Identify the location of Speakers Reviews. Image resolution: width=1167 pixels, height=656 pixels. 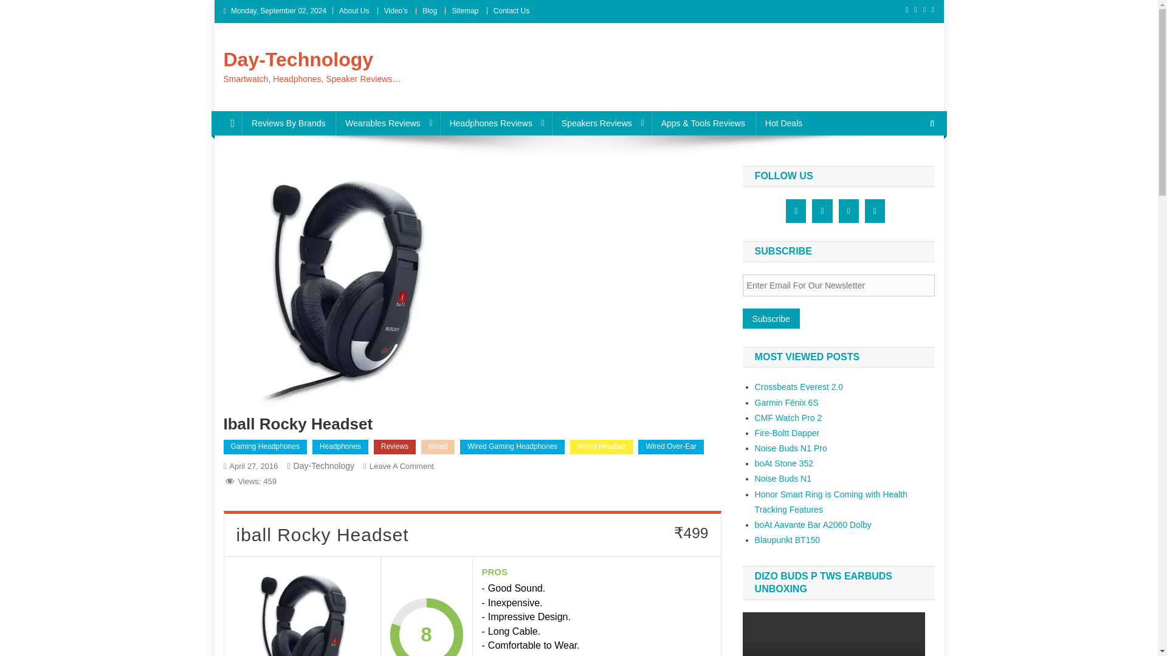
(602, 123).